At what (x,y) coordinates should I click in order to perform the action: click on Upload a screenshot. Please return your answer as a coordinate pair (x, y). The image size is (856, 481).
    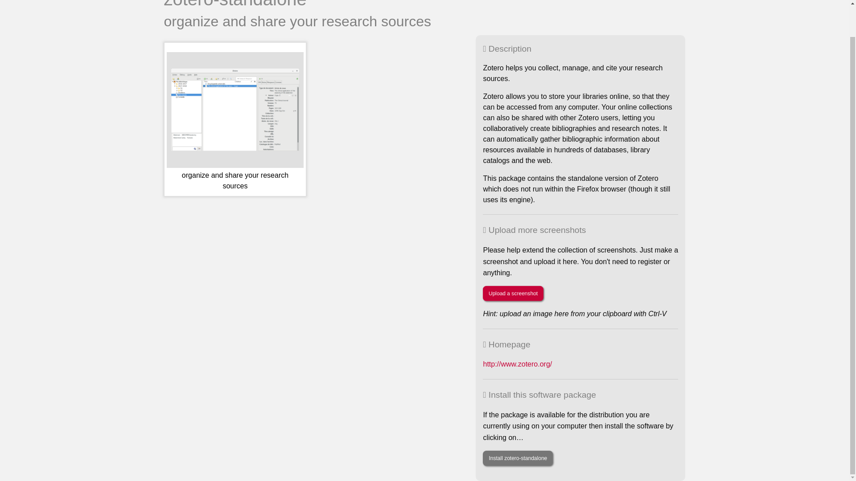
    Looking at the image, I should click on (513, 293).